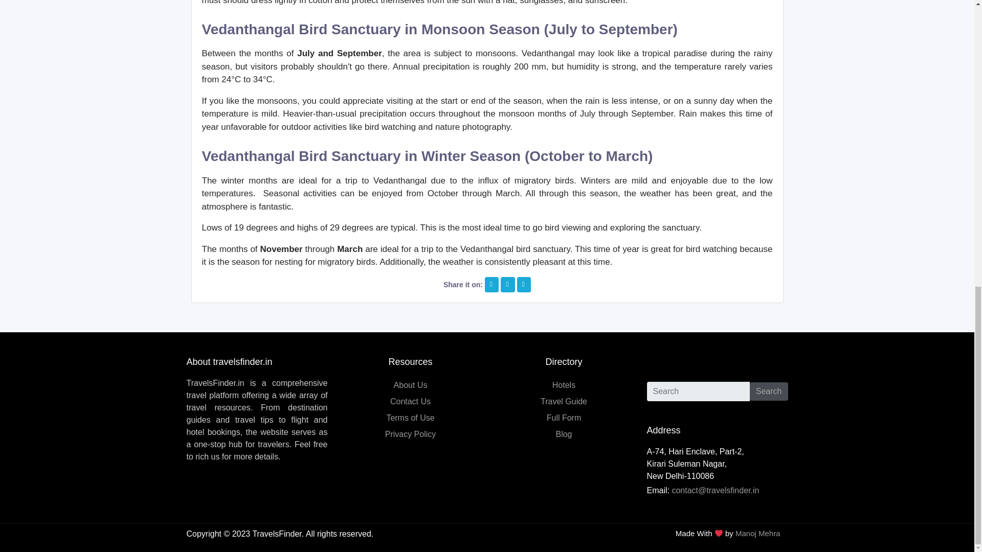 The width and height of the screenshot is (982, 552). What do you see at coordinates (564, 401) in the screenshot?
I see `Travel Guide` at bounding box center [564, 401].